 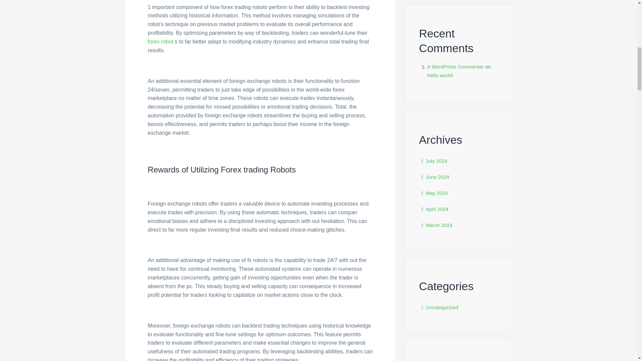 What do you see at coordinates (439, 225) in the screenshot?
I see `March 2024` at bounding box center [439, 225].